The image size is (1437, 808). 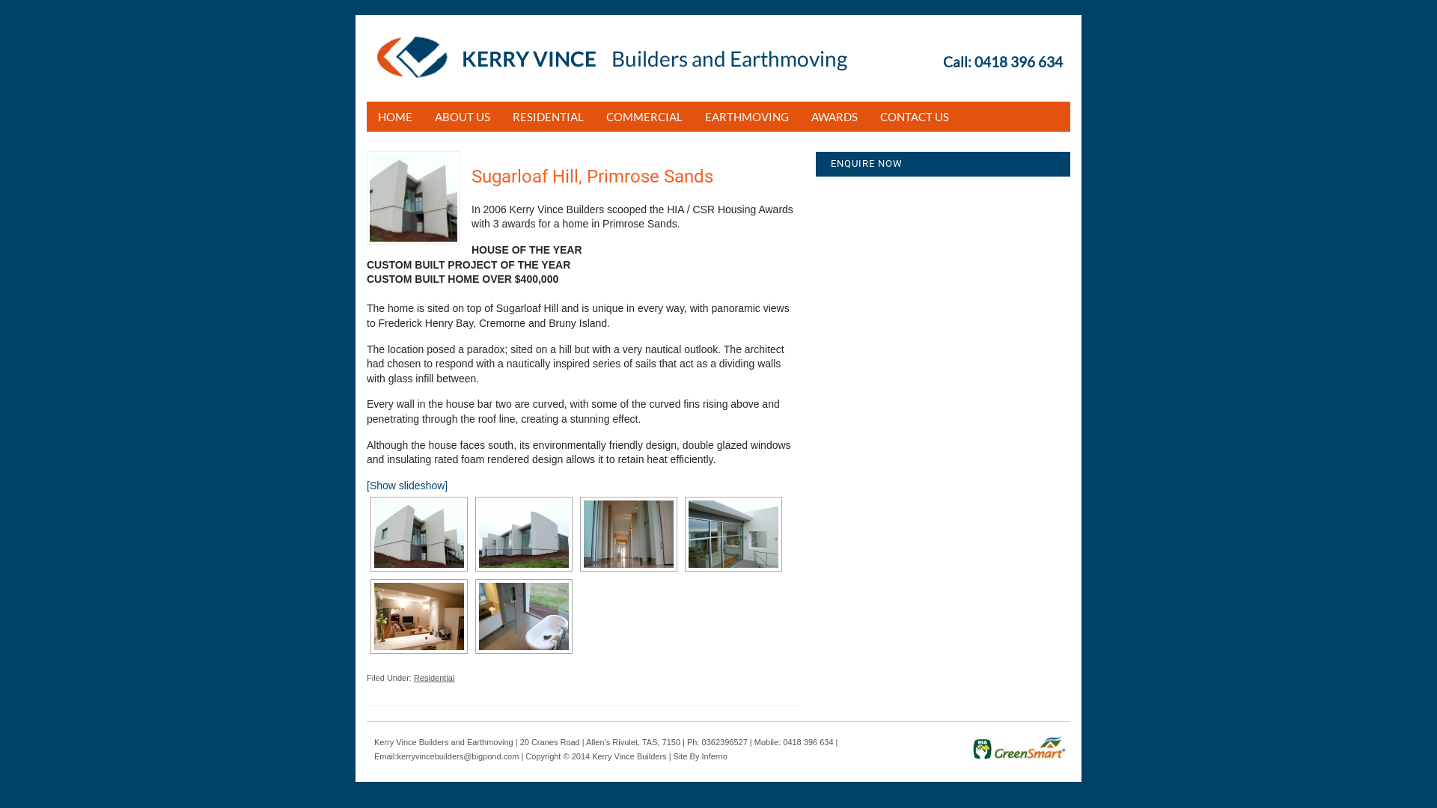 I want to click on Primrose Sands - Interior, so click(x=629, y=534).